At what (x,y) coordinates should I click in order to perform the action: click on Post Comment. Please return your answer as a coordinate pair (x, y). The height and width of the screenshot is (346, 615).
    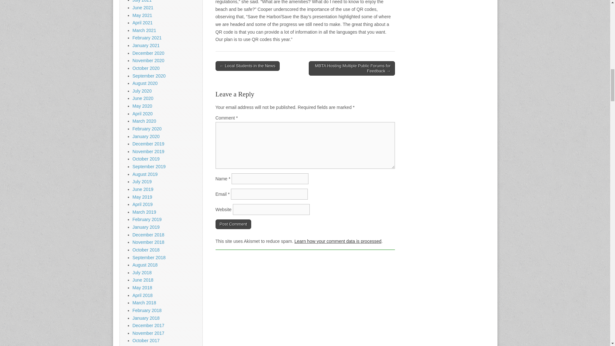
    Looking at the image, I should click on (233, 224).